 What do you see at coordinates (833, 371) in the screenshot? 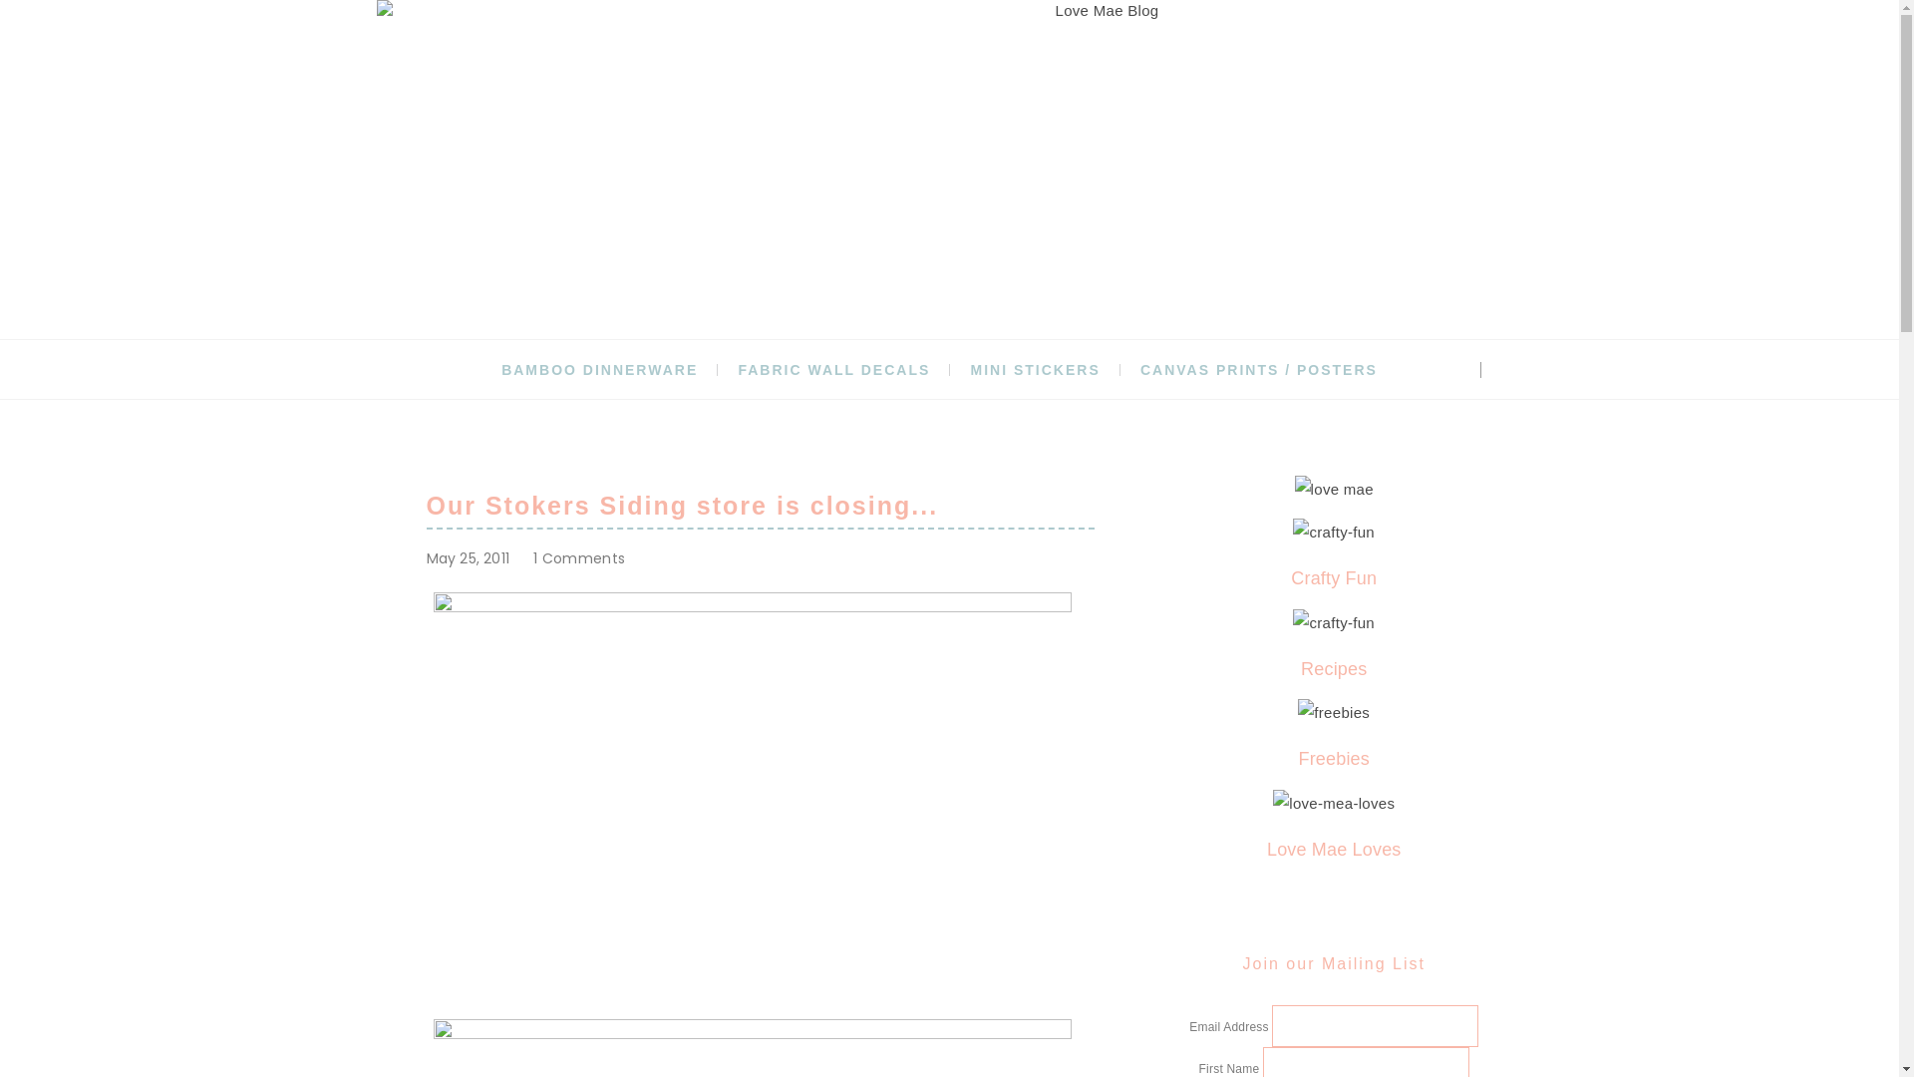
I see `FABRIC WALL DECALS` at bounding box center [833, 371].